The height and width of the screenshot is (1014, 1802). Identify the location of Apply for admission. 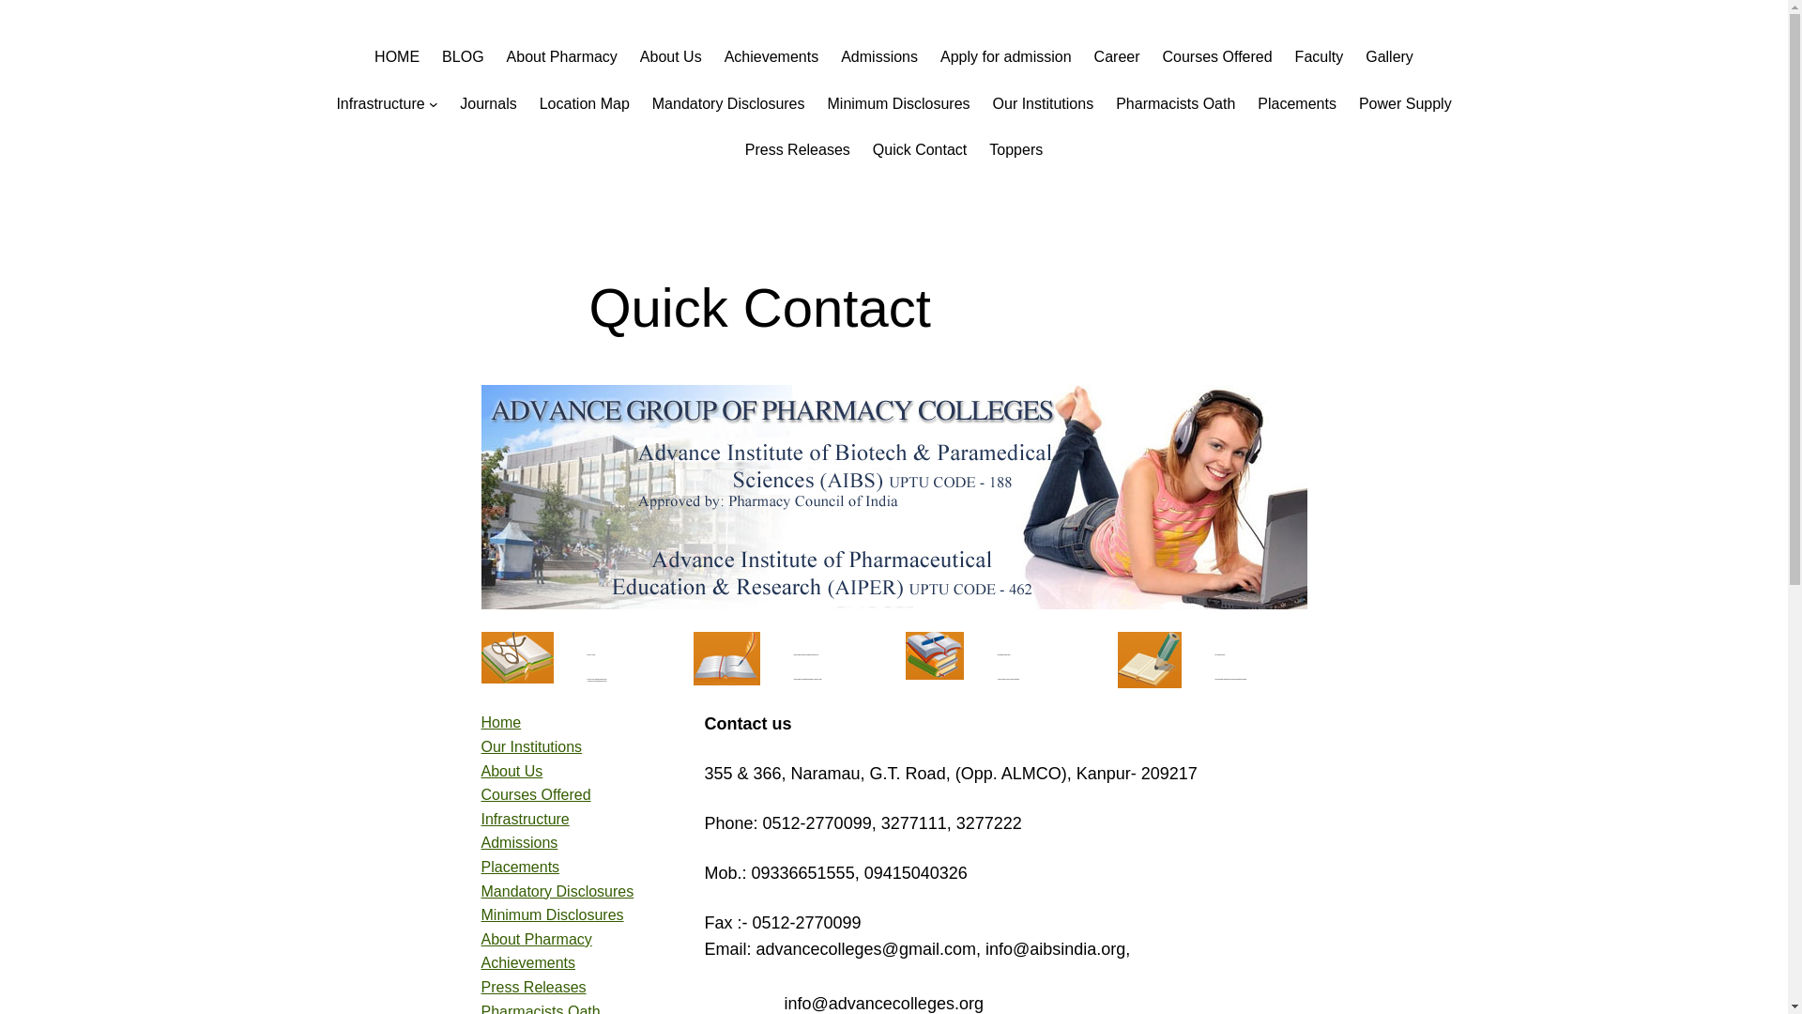
(1006, 56).